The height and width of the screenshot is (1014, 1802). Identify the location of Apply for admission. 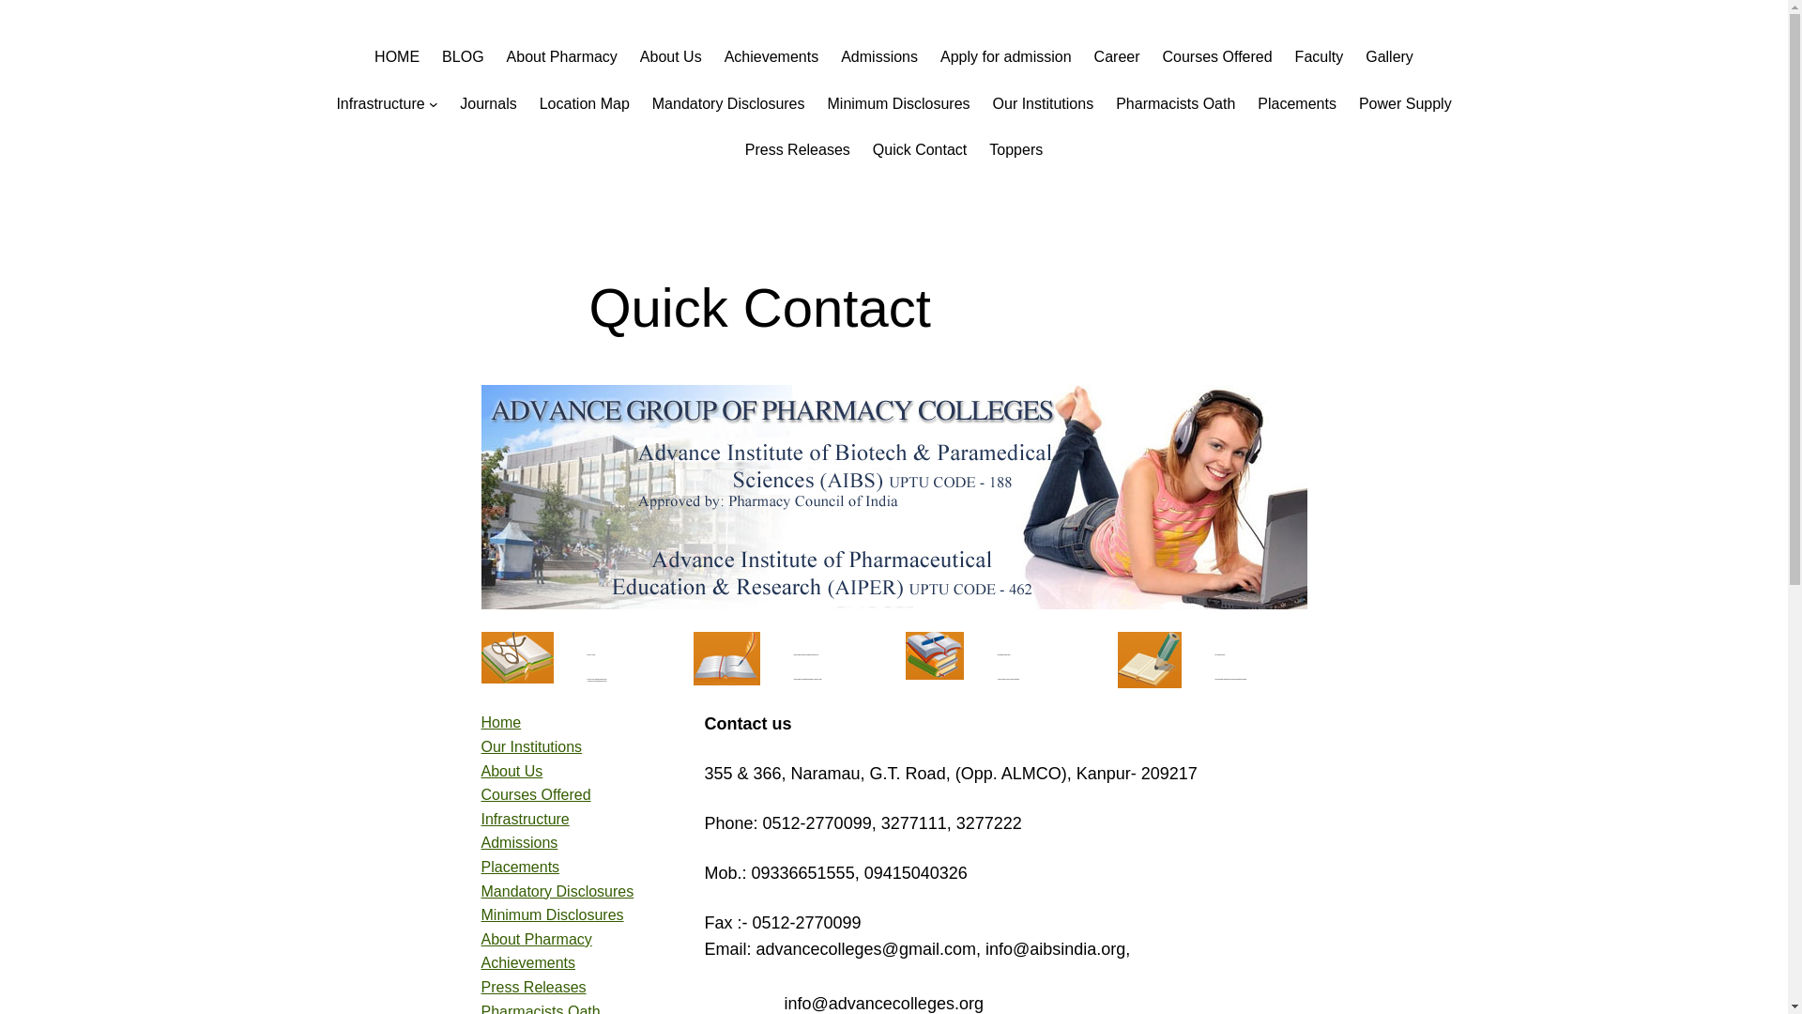
(1006, 56).